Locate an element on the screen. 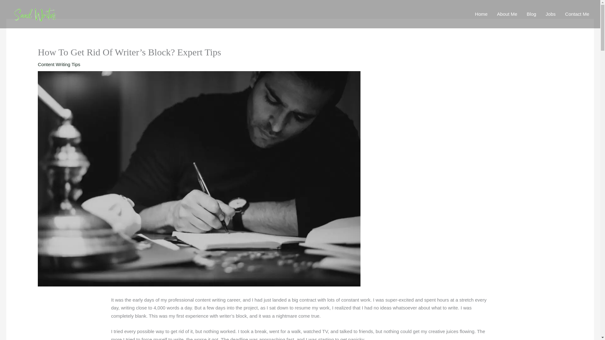 The height and width of the screenshot is (340, 605). Content Writing Tips is located at coordinates (59, 64).